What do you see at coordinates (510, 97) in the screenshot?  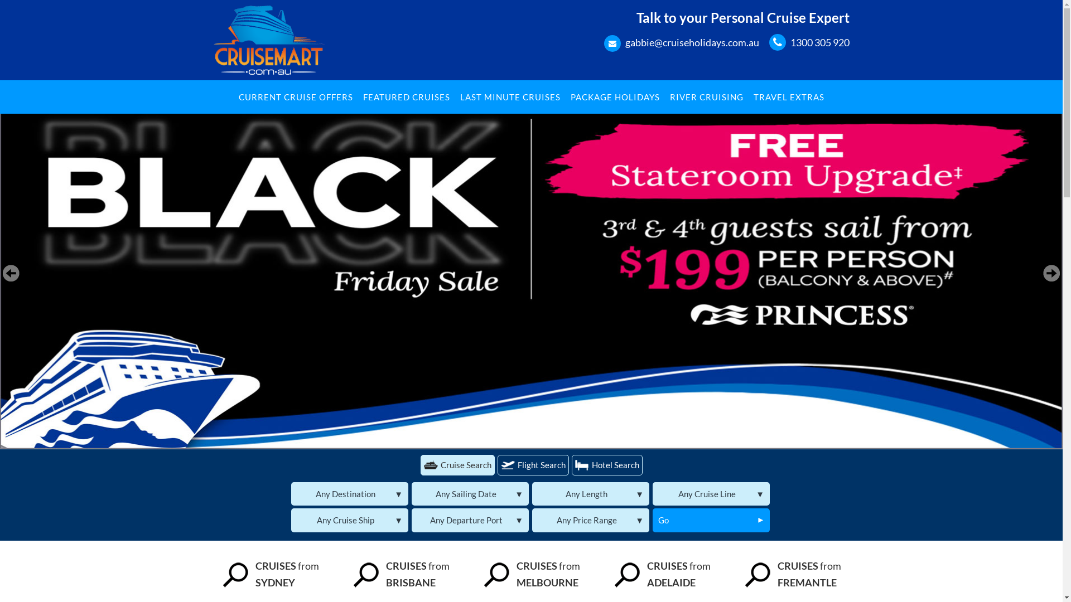 I see `LAST MINUTE CRUISES` at bounding box center [510, 97].